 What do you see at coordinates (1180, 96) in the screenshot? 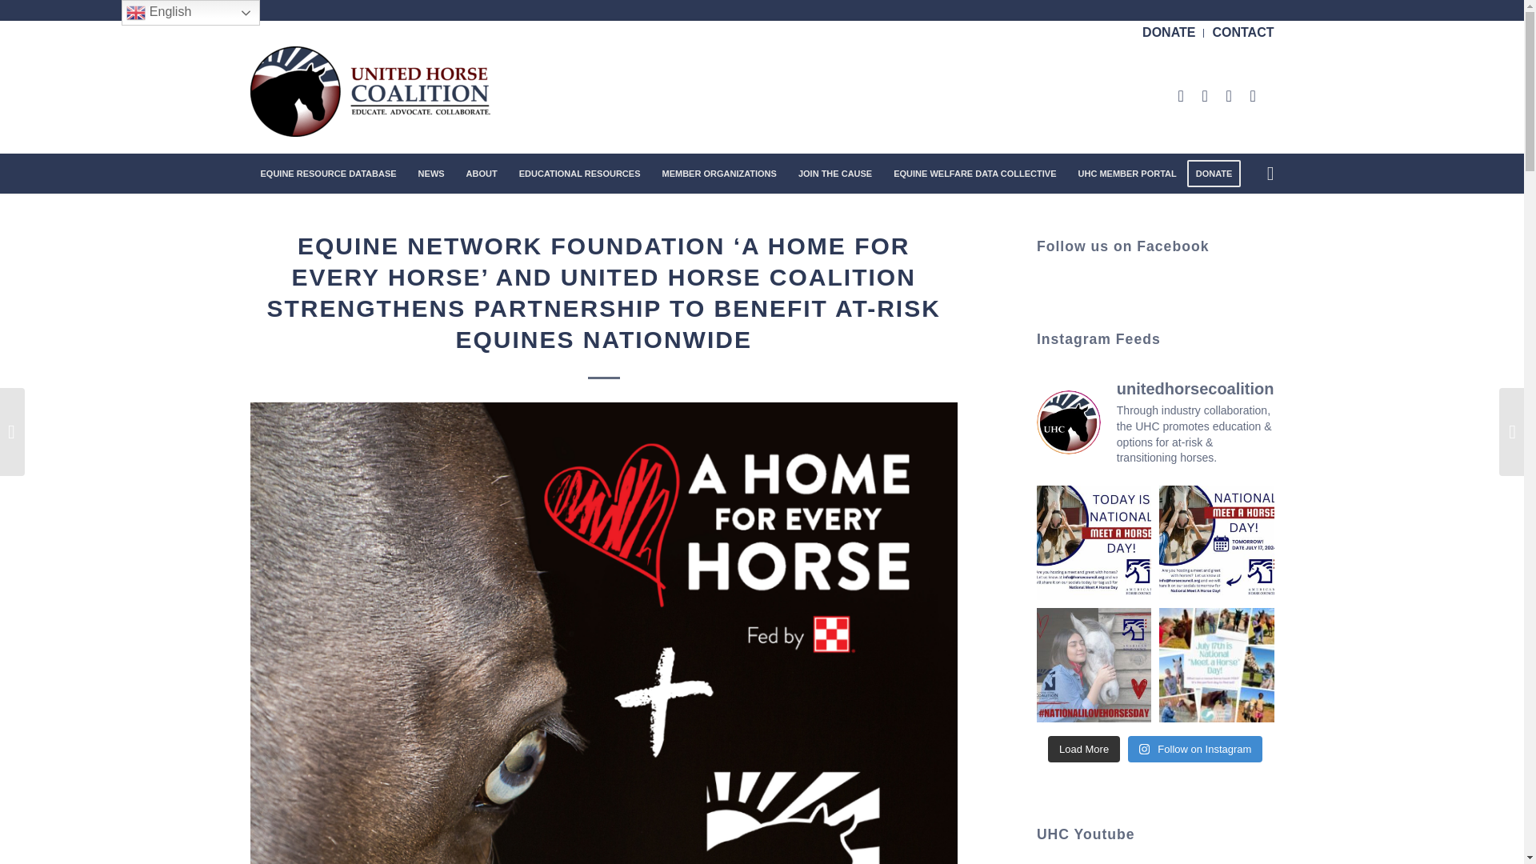
I see `Twitter` at bounding box center [1180, 96].